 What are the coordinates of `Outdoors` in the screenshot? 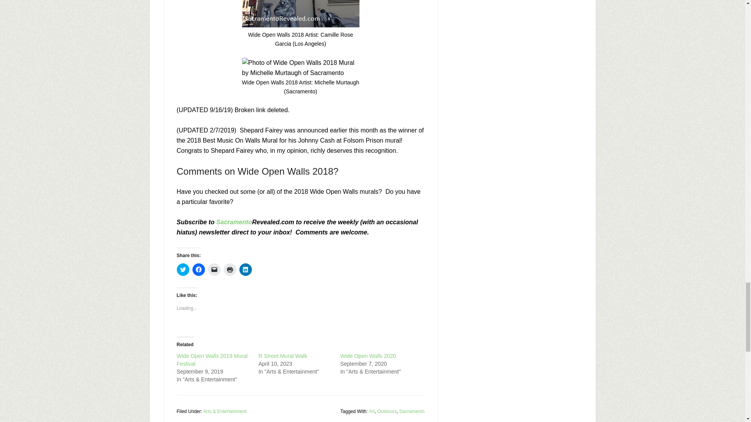 It's located at (387, 411).